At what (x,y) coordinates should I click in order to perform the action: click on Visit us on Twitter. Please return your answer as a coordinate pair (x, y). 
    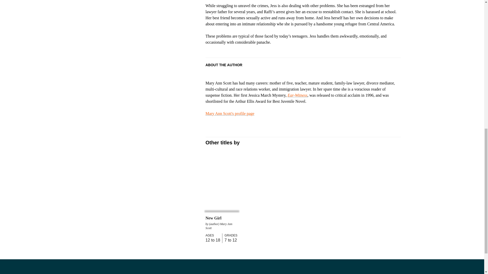
    Looking at the image, I should click on (19, 271).